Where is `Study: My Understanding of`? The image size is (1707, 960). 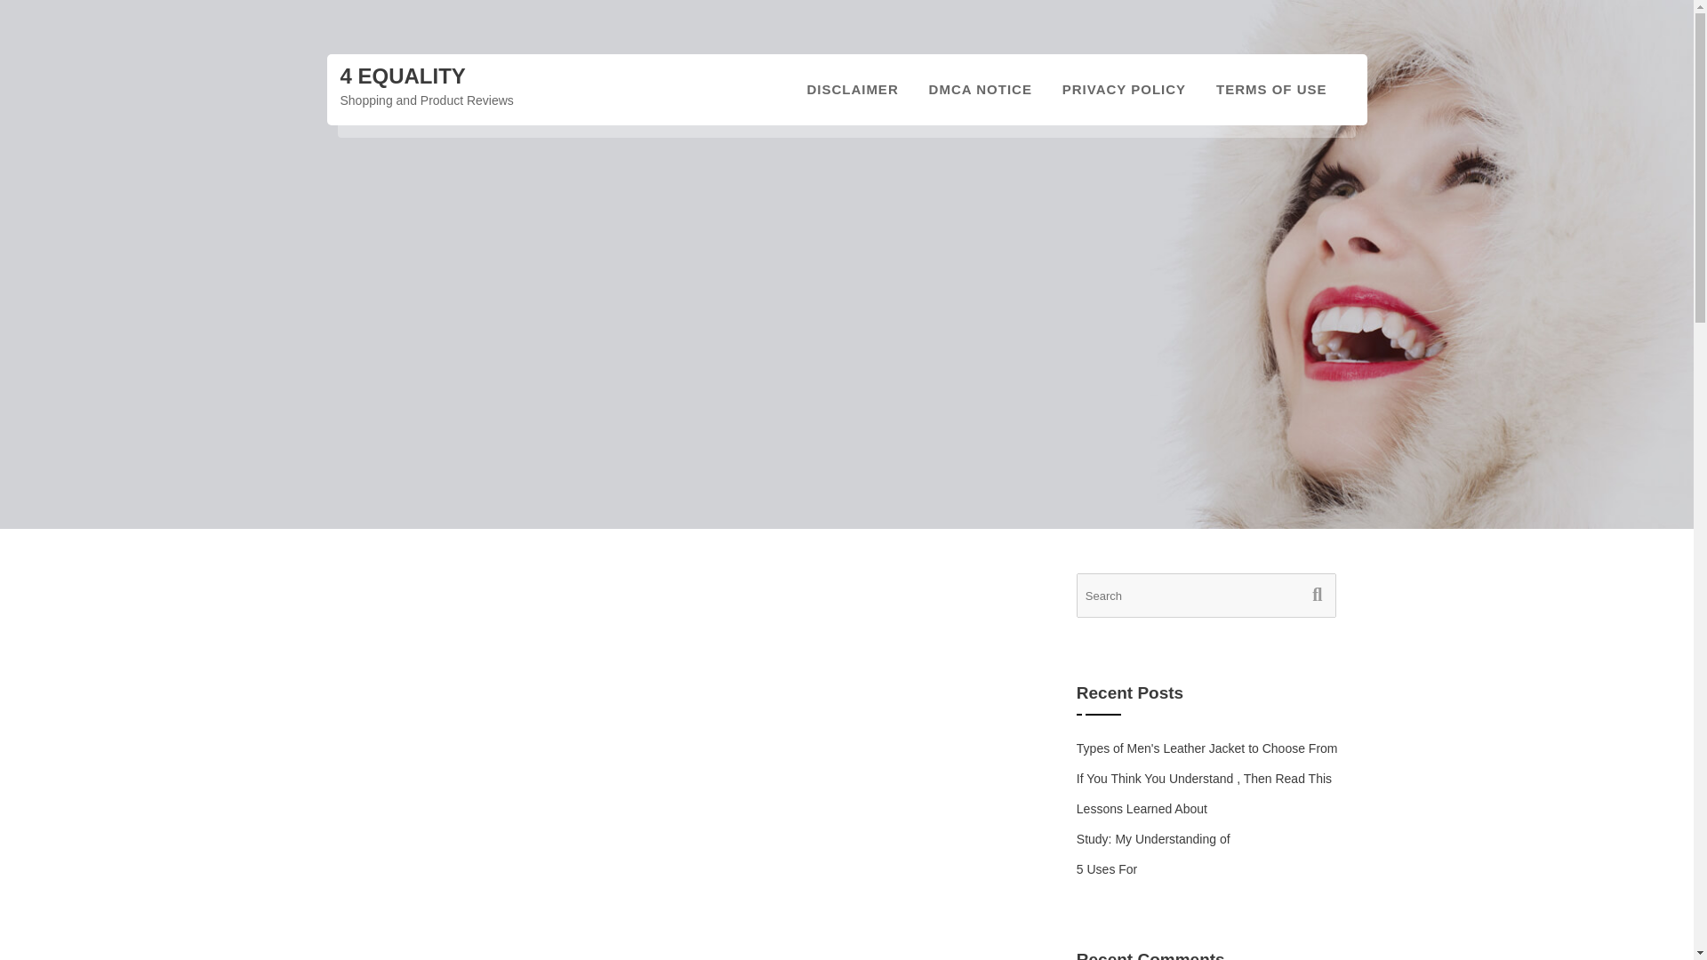
Study: My Understanding of is located at coordinates (1154, 839).